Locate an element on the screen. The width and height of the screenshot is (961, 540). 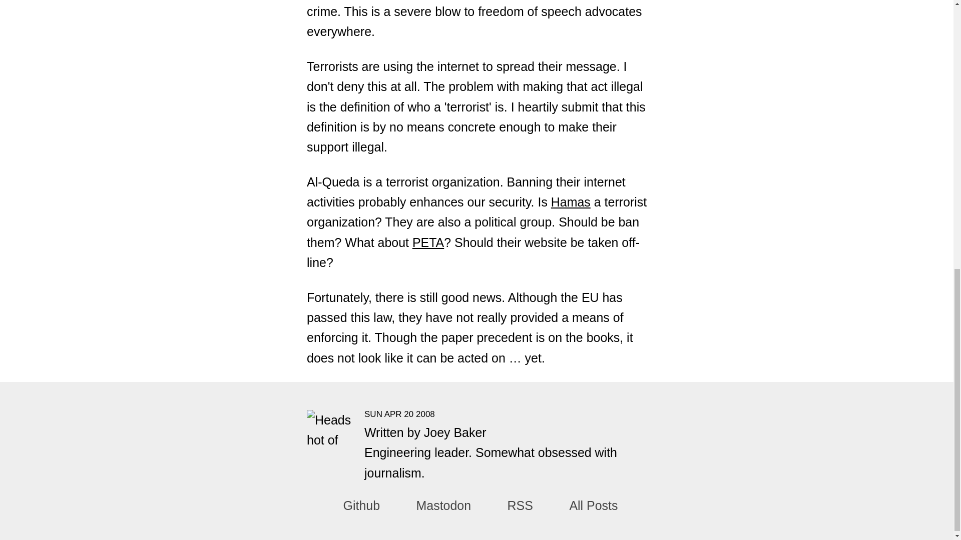
All Posts is located at coordinates (593, 505).